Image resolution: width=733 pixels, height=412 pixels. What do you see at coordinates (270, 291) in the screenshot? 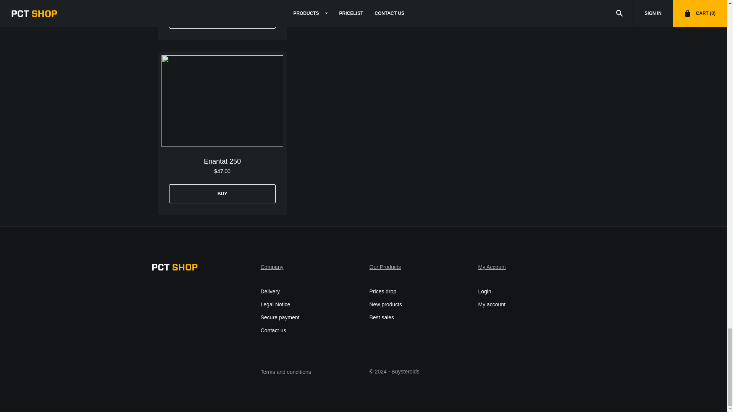
I see `Our terms and conditions of delivery` at bounding box center [270, 291].